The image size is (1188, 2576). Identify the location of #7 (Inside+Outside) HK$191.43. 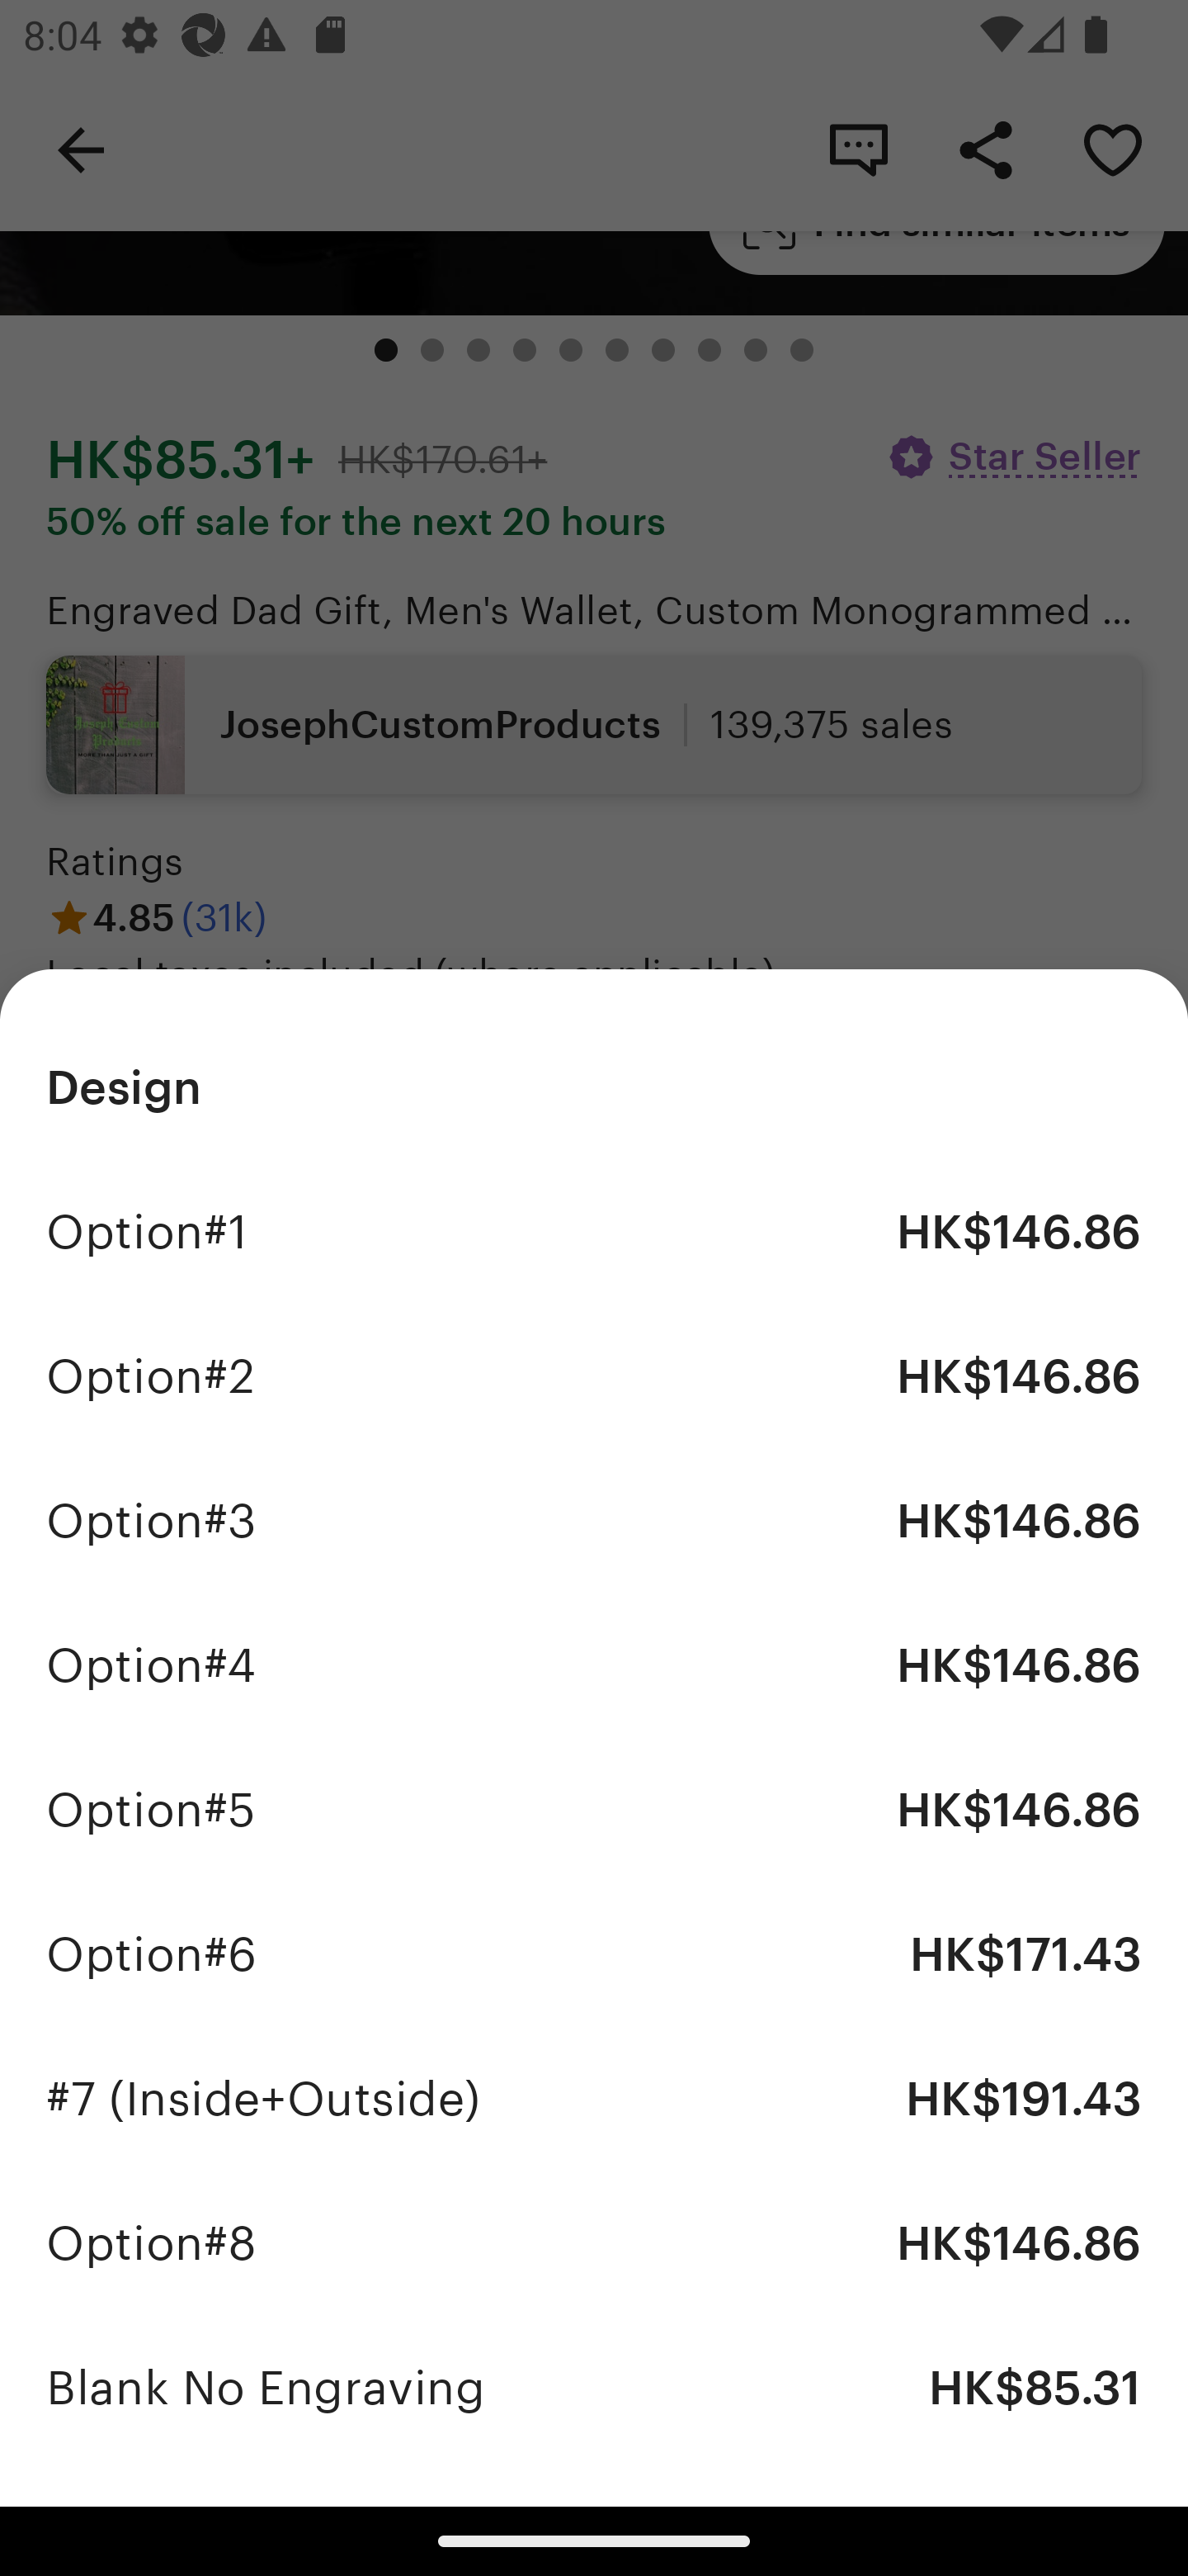
(594, 2099).